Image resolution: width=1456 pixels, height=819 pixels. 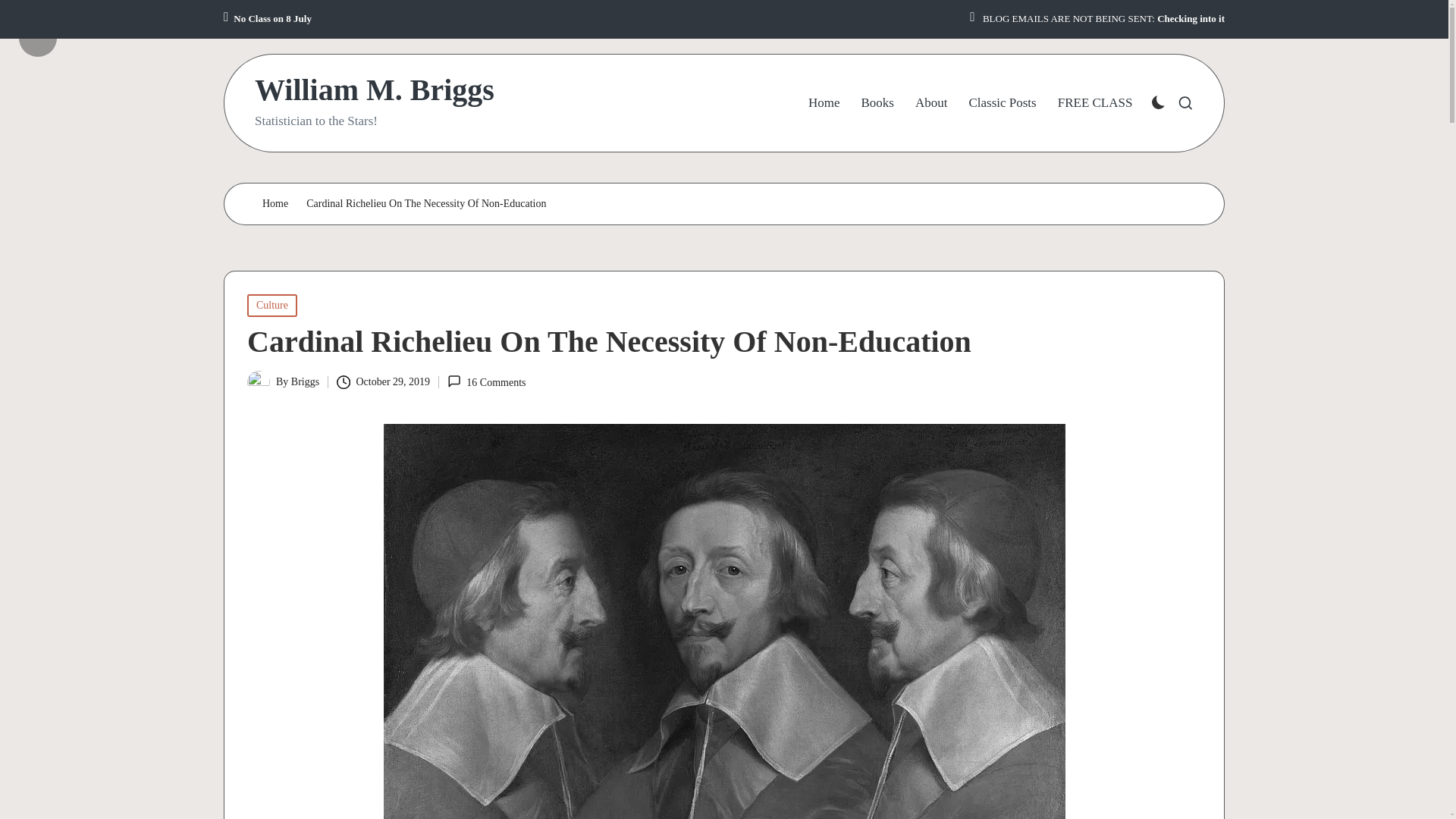 What do you see at coordinates (305, 381) in the screenshot?
I see `Briggs` at bounding box center [305, 381].